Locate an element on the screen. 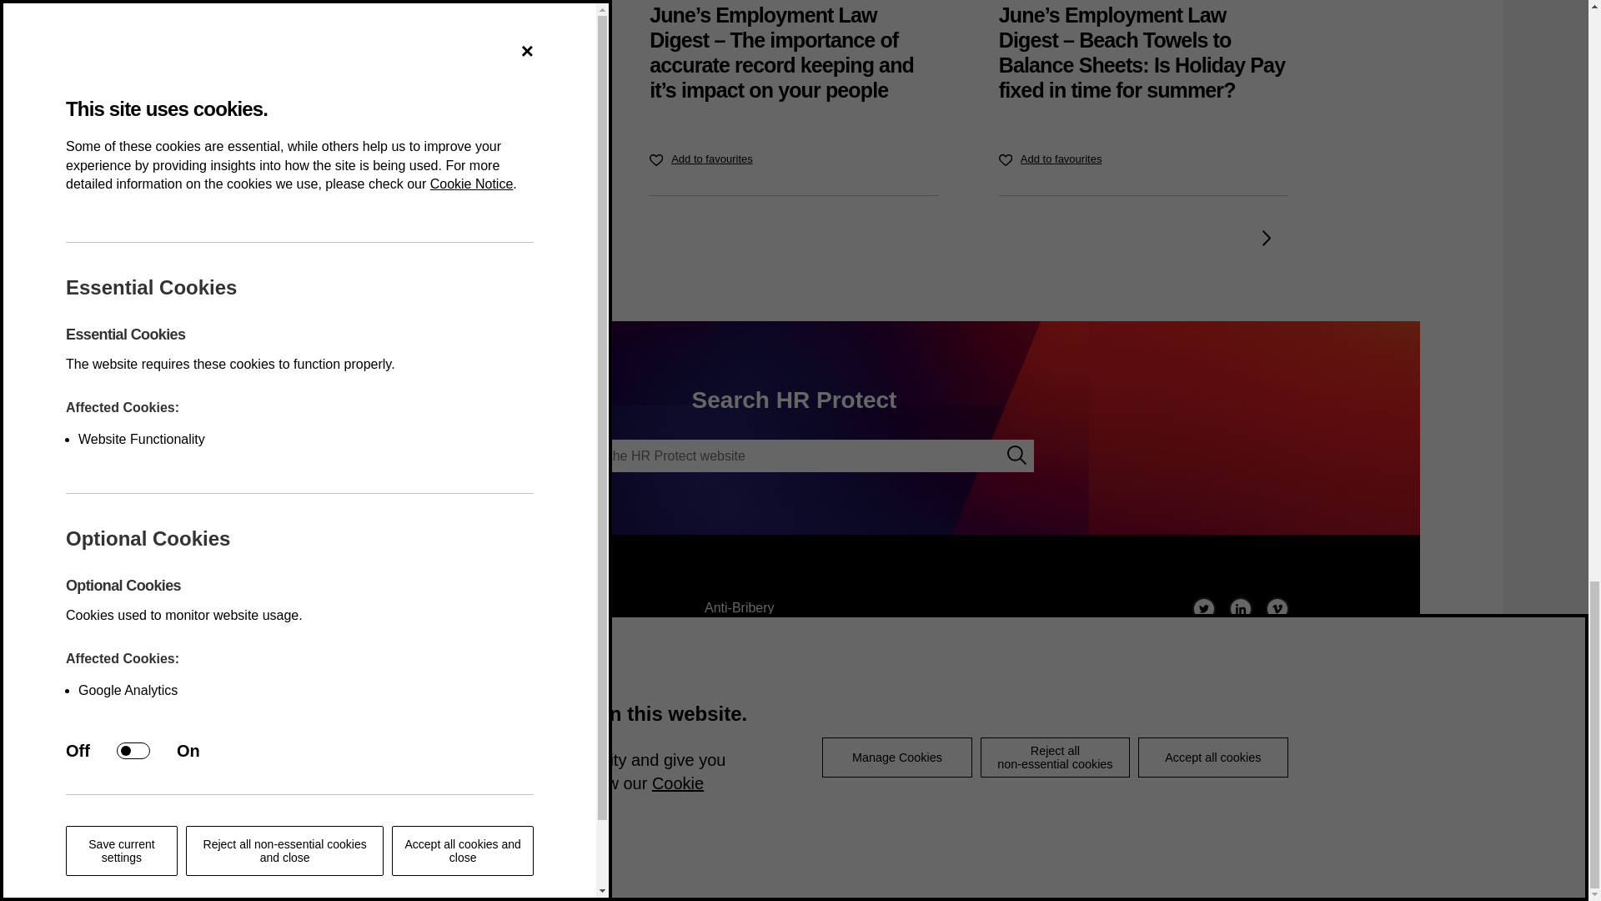 Image resolution: width=1601 pixels, height=901 pixels. Pricing is located at coordinates (320, 632).